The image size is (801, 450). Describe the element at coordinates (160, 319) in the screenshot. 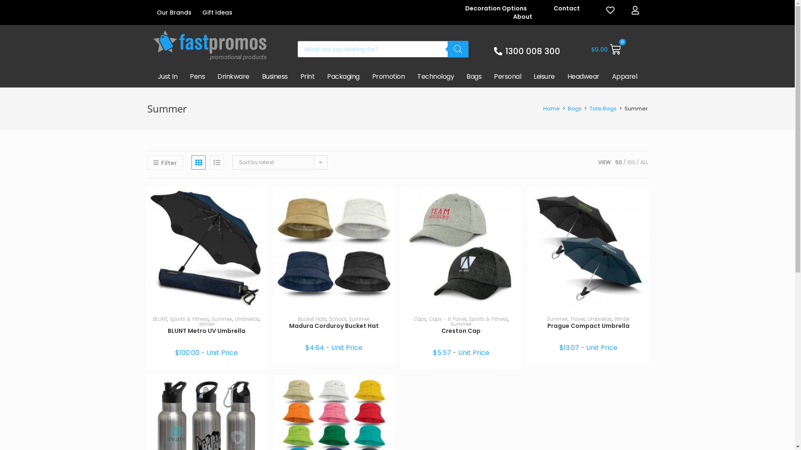

I see `BLUNT` at that location.